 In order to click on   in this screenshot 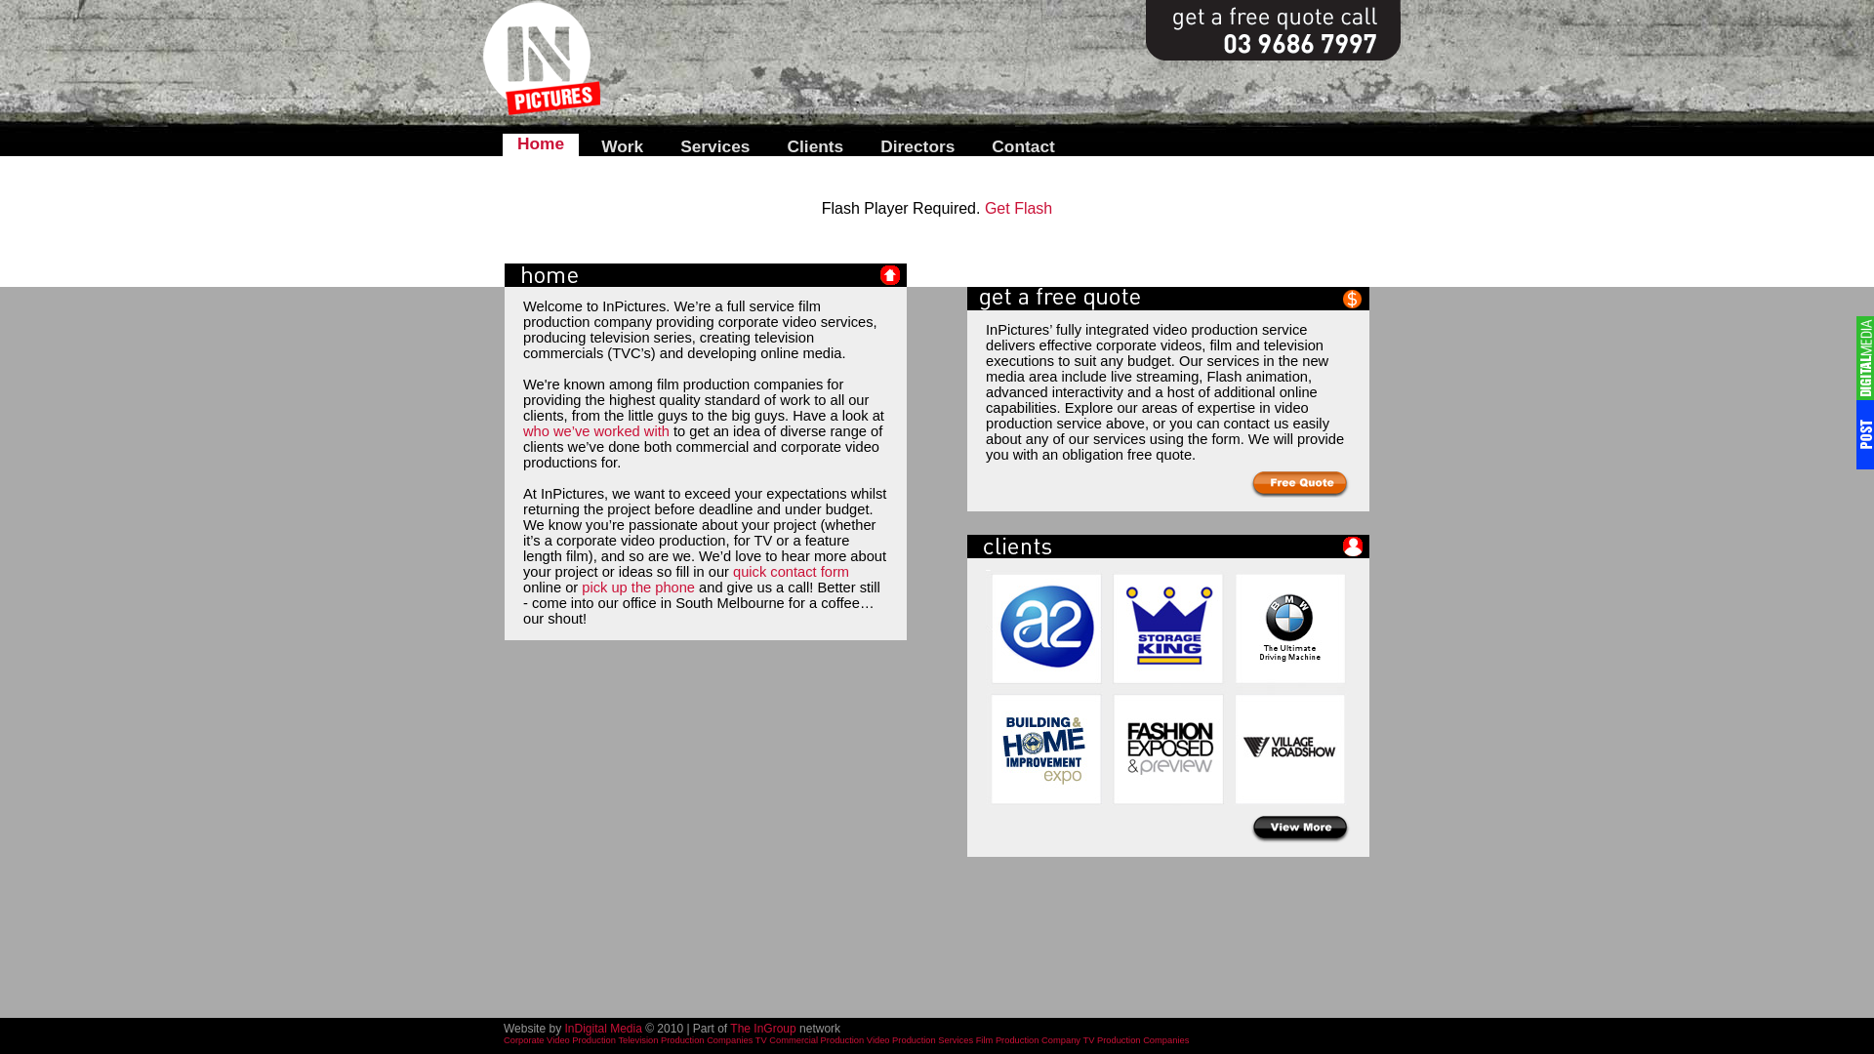, I will do `click(1300, 484)`.